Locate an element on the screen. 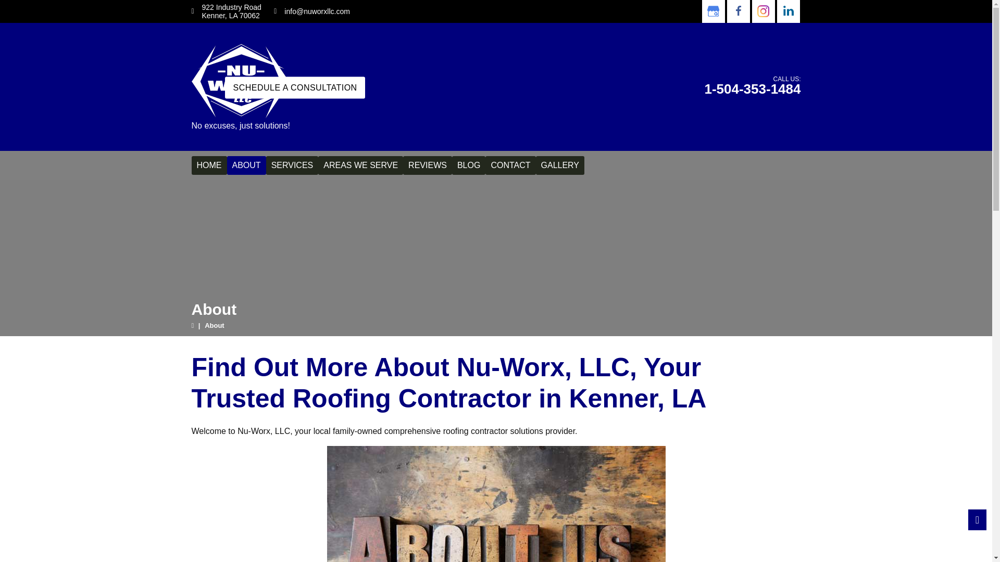 Image resolution: width=1000 pixels, height=562 pixels. ABOUT is located at coordinates (246, 165).